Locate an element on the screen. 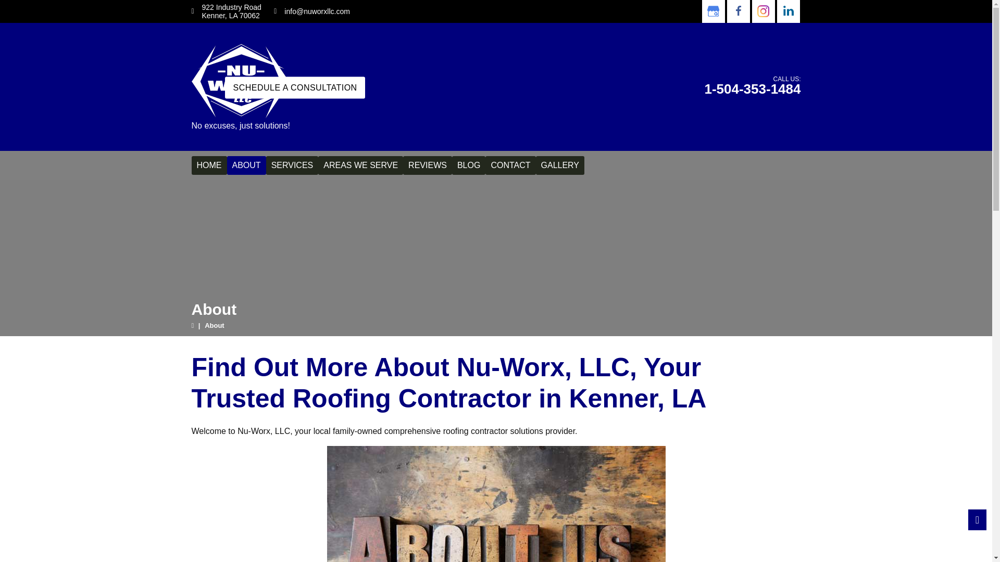 Image resolution: width=1000 pixels, height=562 pixels. ABOUT is located at coordinates (246, 165).